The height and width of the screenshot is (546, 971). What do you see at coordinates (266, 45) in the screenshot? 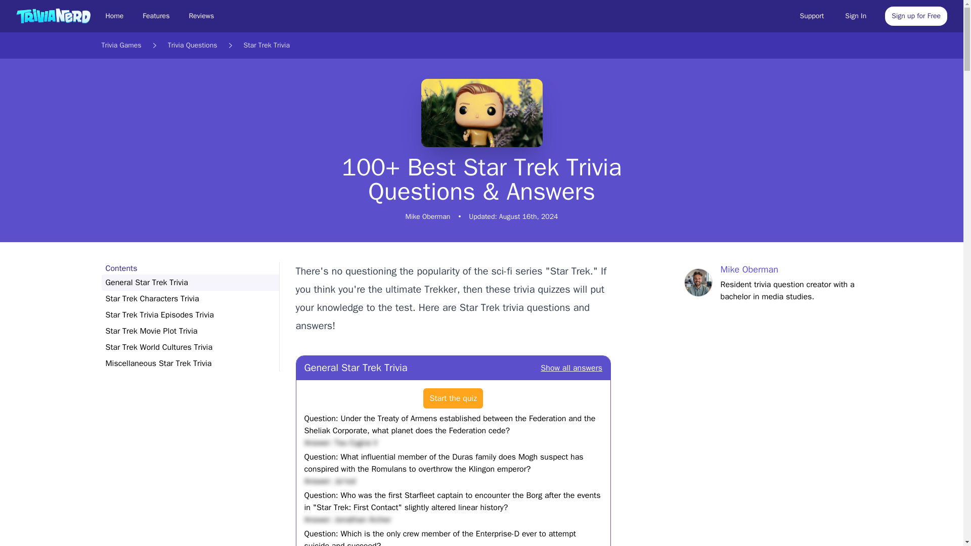
I see `Star Trek Trivia` at bounding box center [266, 45].